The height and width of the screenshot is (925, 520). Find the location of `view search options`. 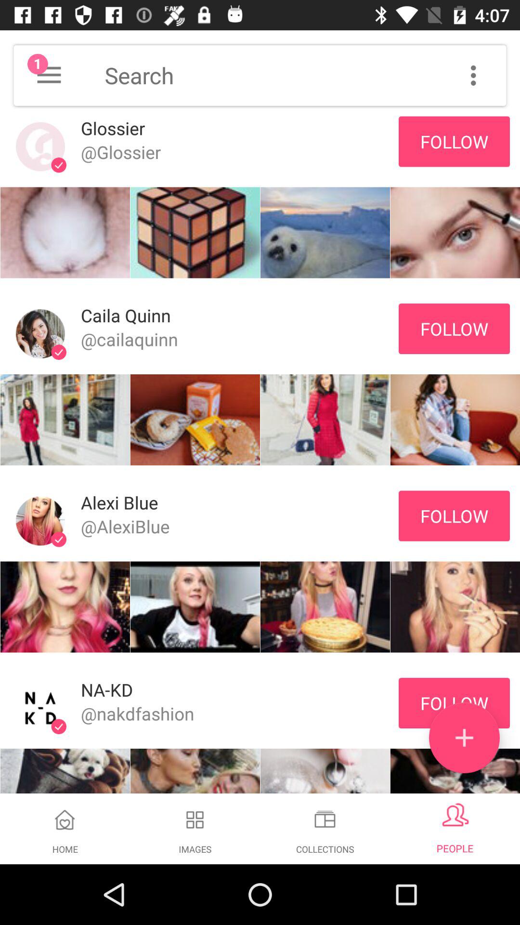

view search options is located at coordinates (473, 75).